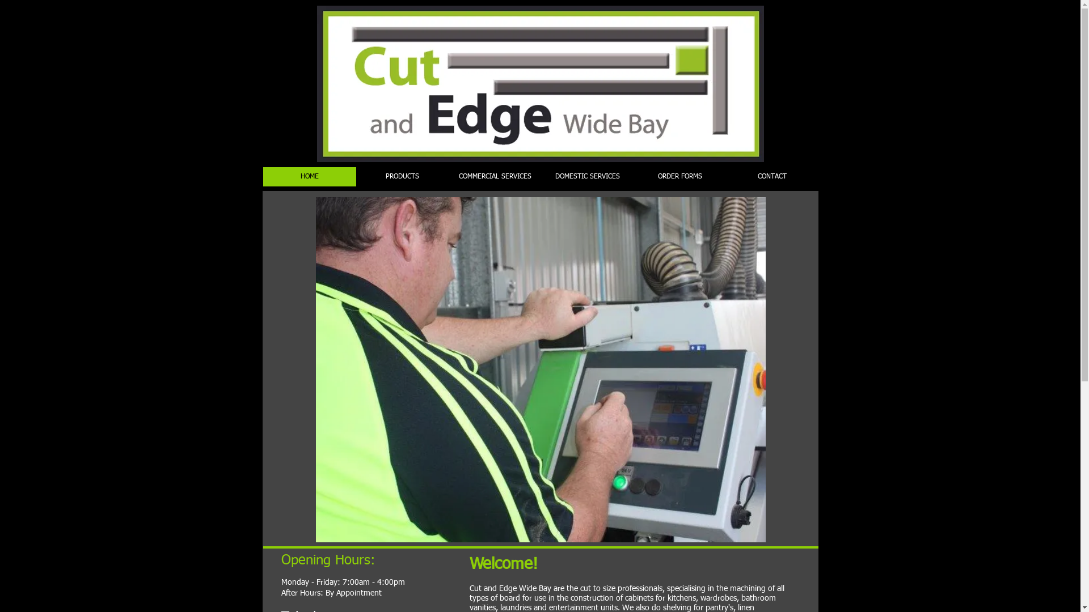 The height and width of the screenshot is (612, 1089). Describe the element at coordinates (403, 177) in the screenshot. I see `PRODUCTS` at that location.